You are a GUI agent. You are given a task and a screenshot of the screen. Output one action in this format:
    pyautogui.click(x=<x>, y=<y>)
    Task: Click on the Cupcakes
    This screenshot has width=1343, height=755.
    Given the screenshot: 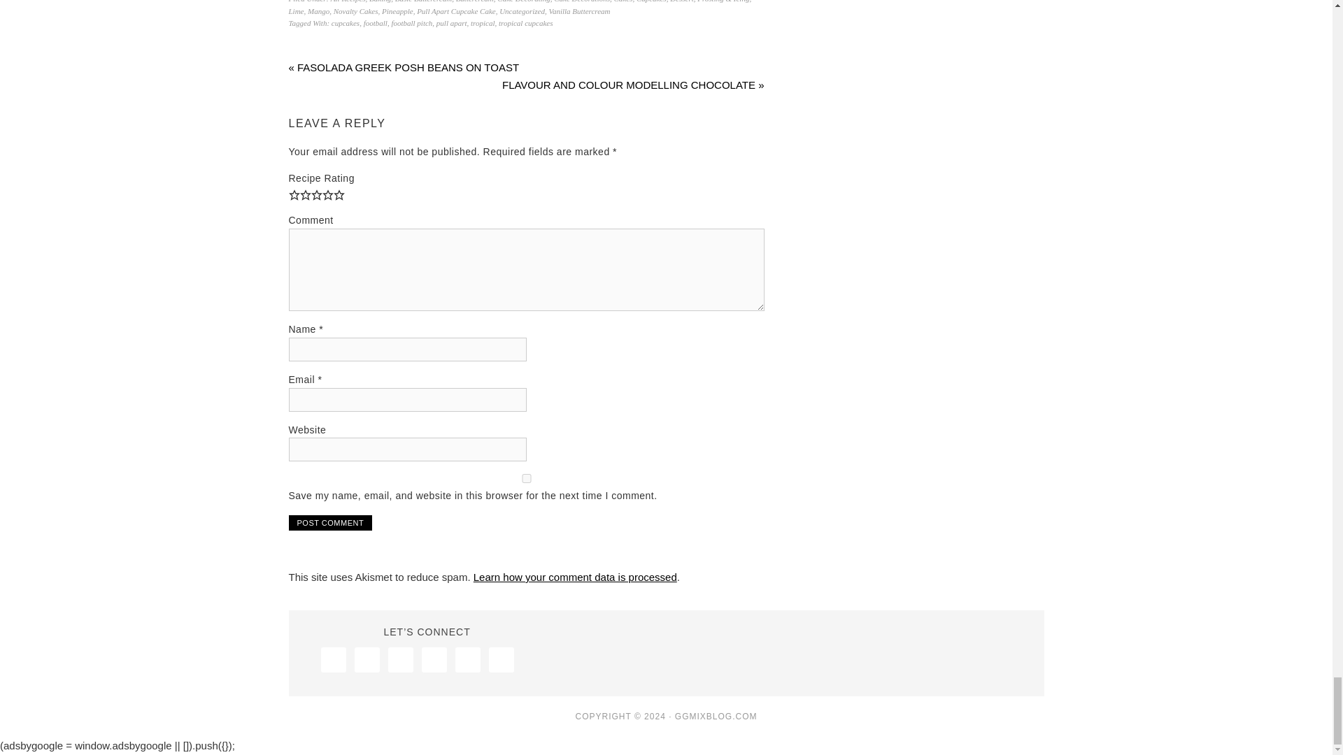 What is the action you would take?
    pyautogui.click(x=651, y=1)
    